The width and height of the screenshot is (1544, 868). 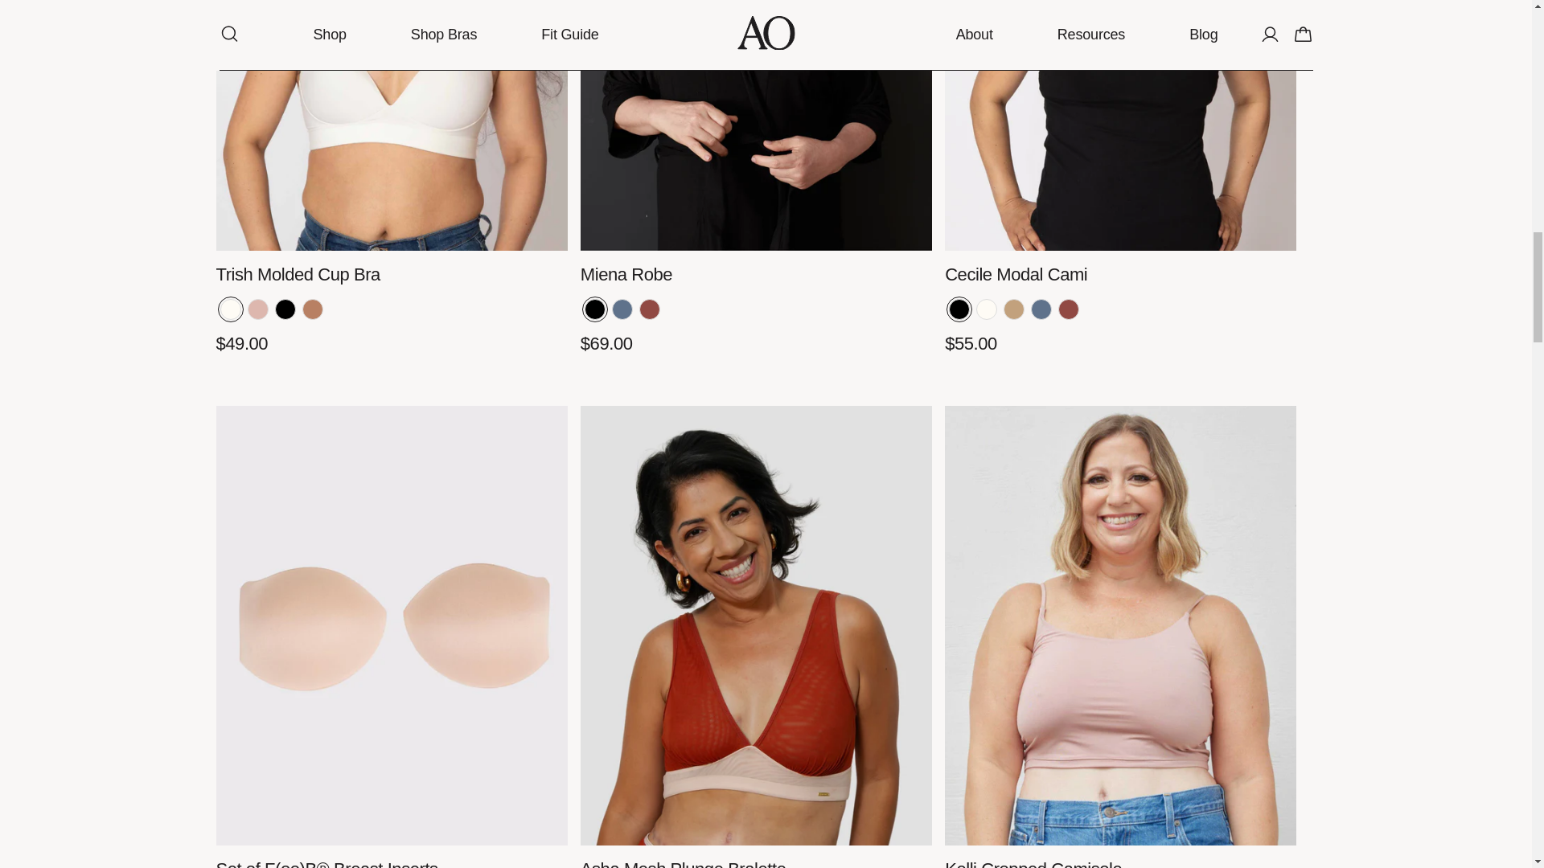 What do you see at coordinates (756, 125) in the screenshot?
I see `Miena Robe` at bounding box center [756, 125].